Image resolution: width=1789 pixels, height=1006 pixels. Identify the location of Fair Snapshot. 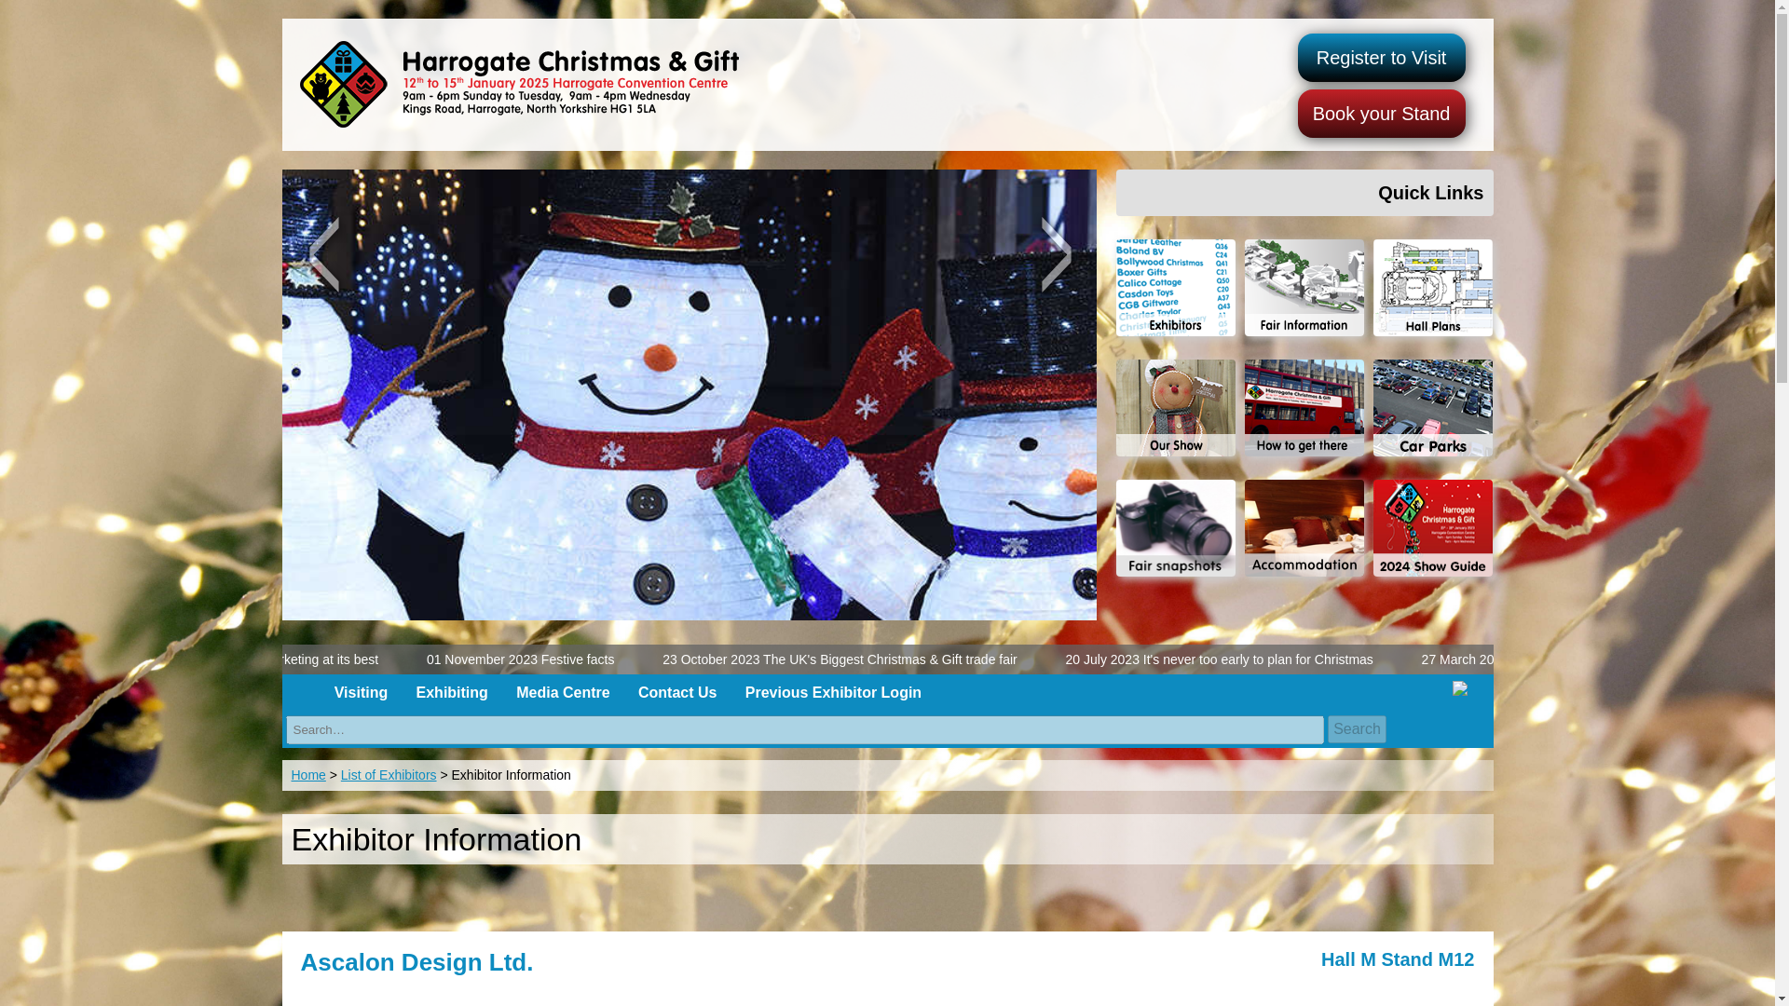
(1181, 527).